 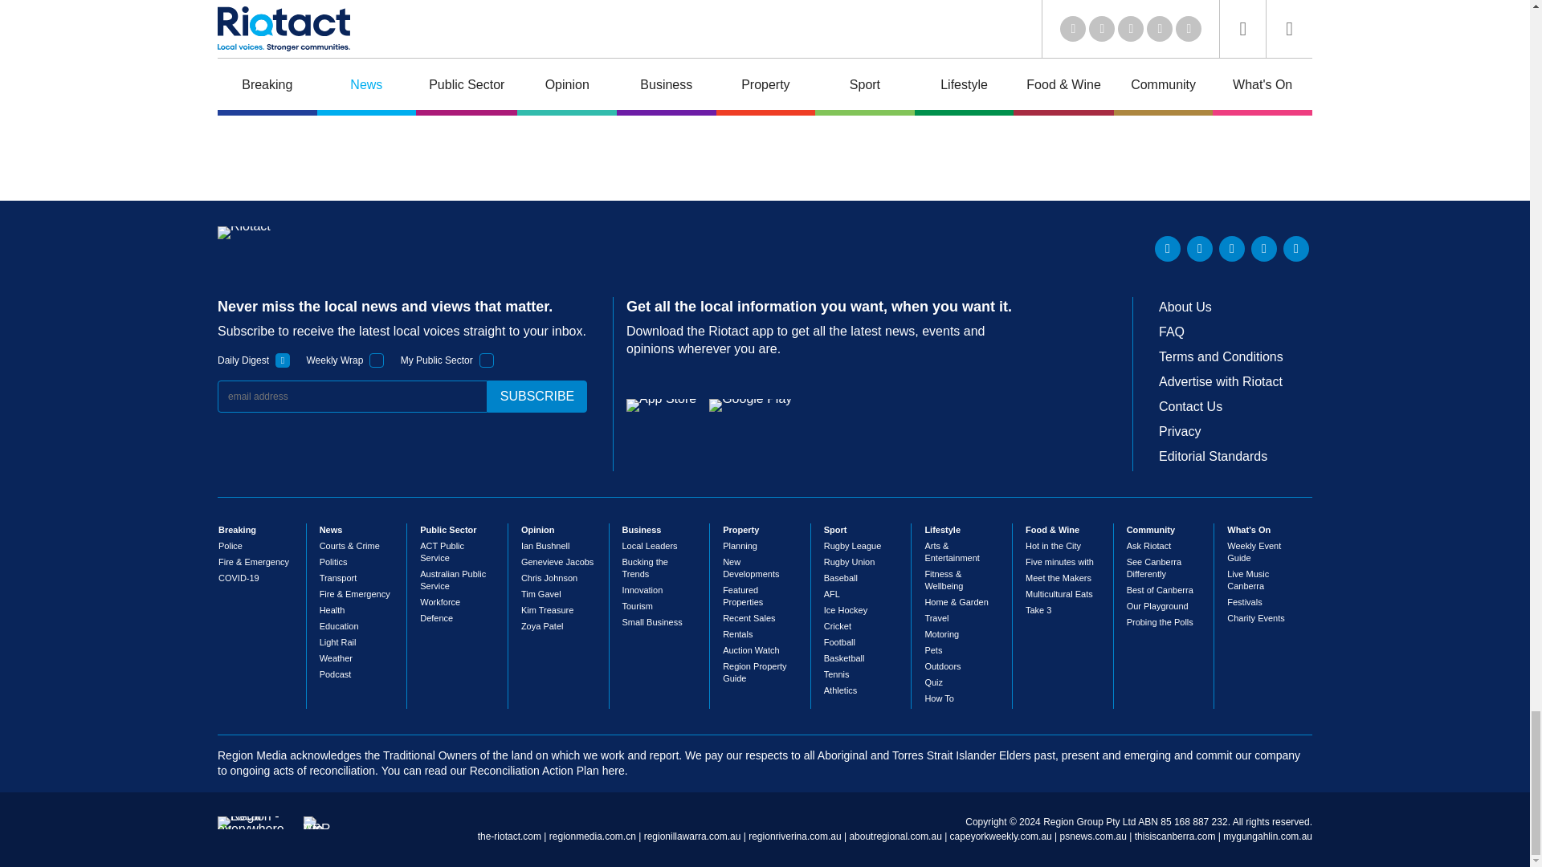 What do you see at coordinates (487, 360) in the screenshot?
I see `1` at bounding box center [487, 360].